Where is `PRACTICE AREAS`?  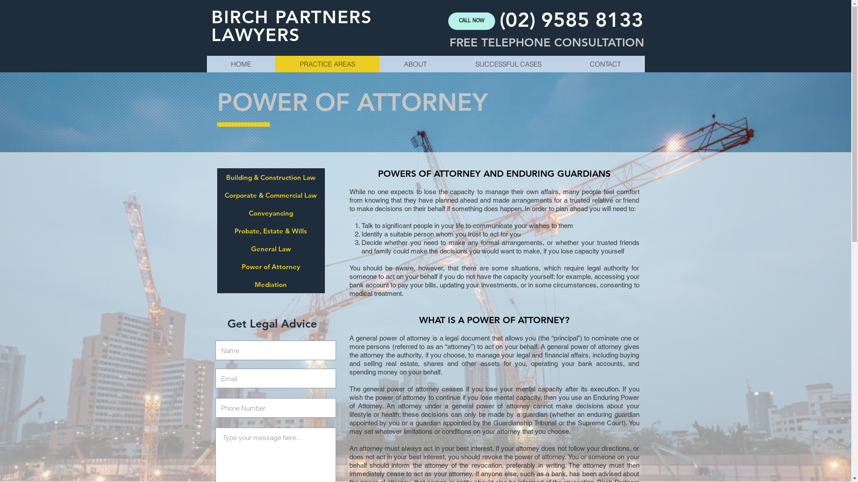 PRACTICE AREAS is located at coordinates (327, 64).